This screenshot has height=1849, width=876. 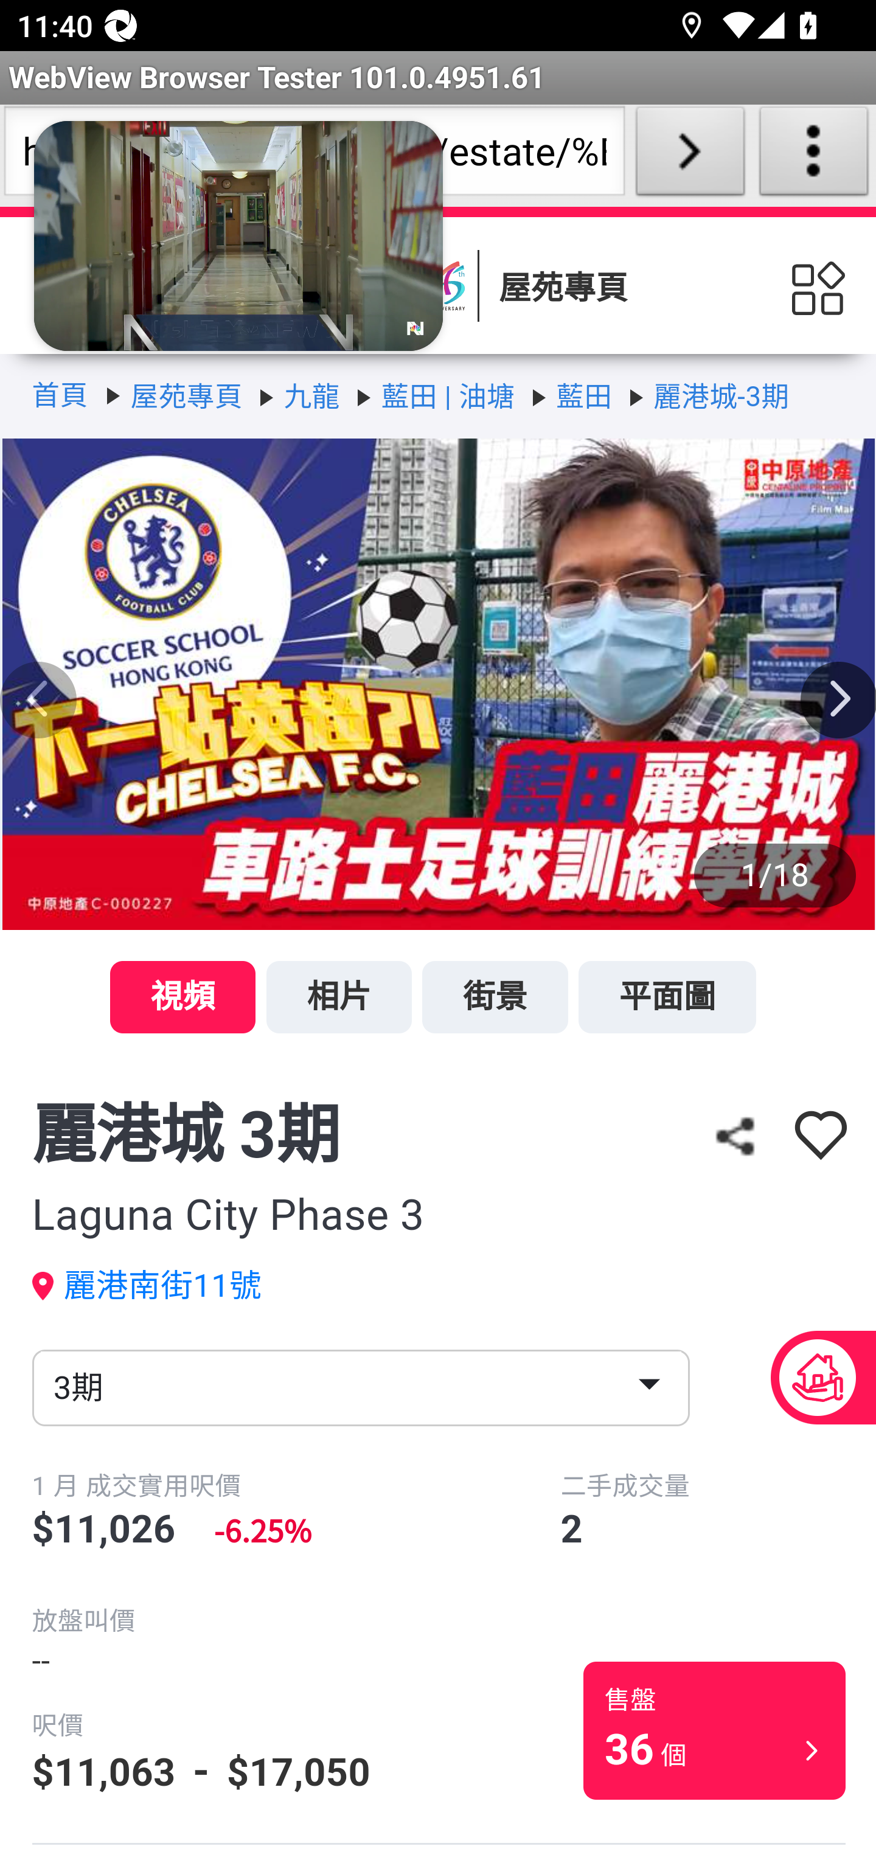 What do you see at coordinates (338, 997) in the screenshot?
I see `相片` at bounding box center [338, 997].